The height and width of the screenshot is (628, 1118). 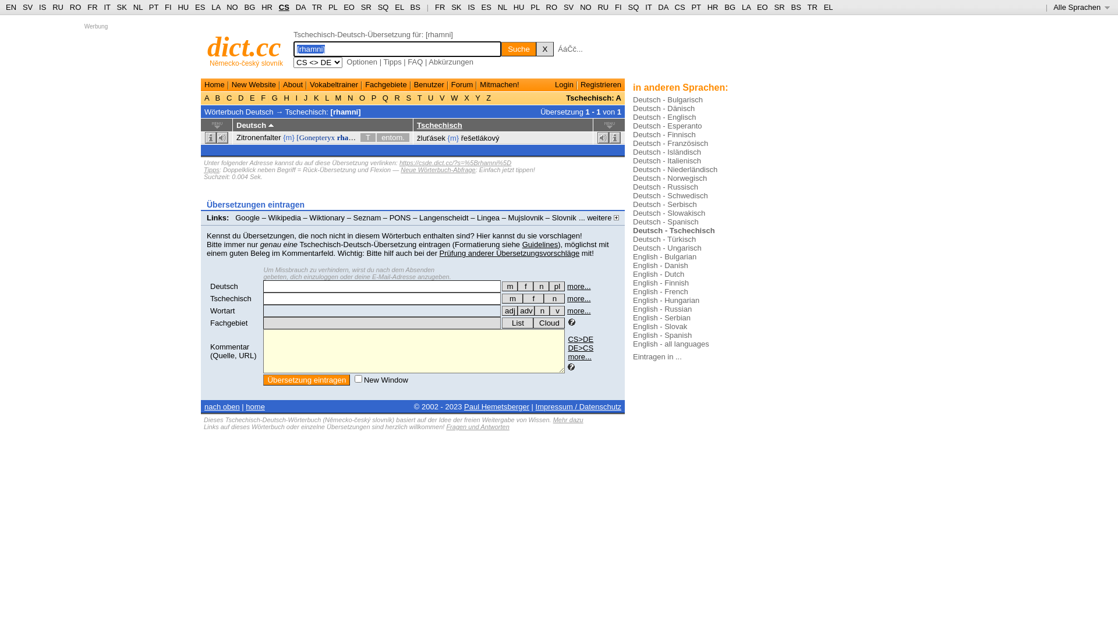 I want to click on Deutsch - Russisch, so click(x=666, y=187).